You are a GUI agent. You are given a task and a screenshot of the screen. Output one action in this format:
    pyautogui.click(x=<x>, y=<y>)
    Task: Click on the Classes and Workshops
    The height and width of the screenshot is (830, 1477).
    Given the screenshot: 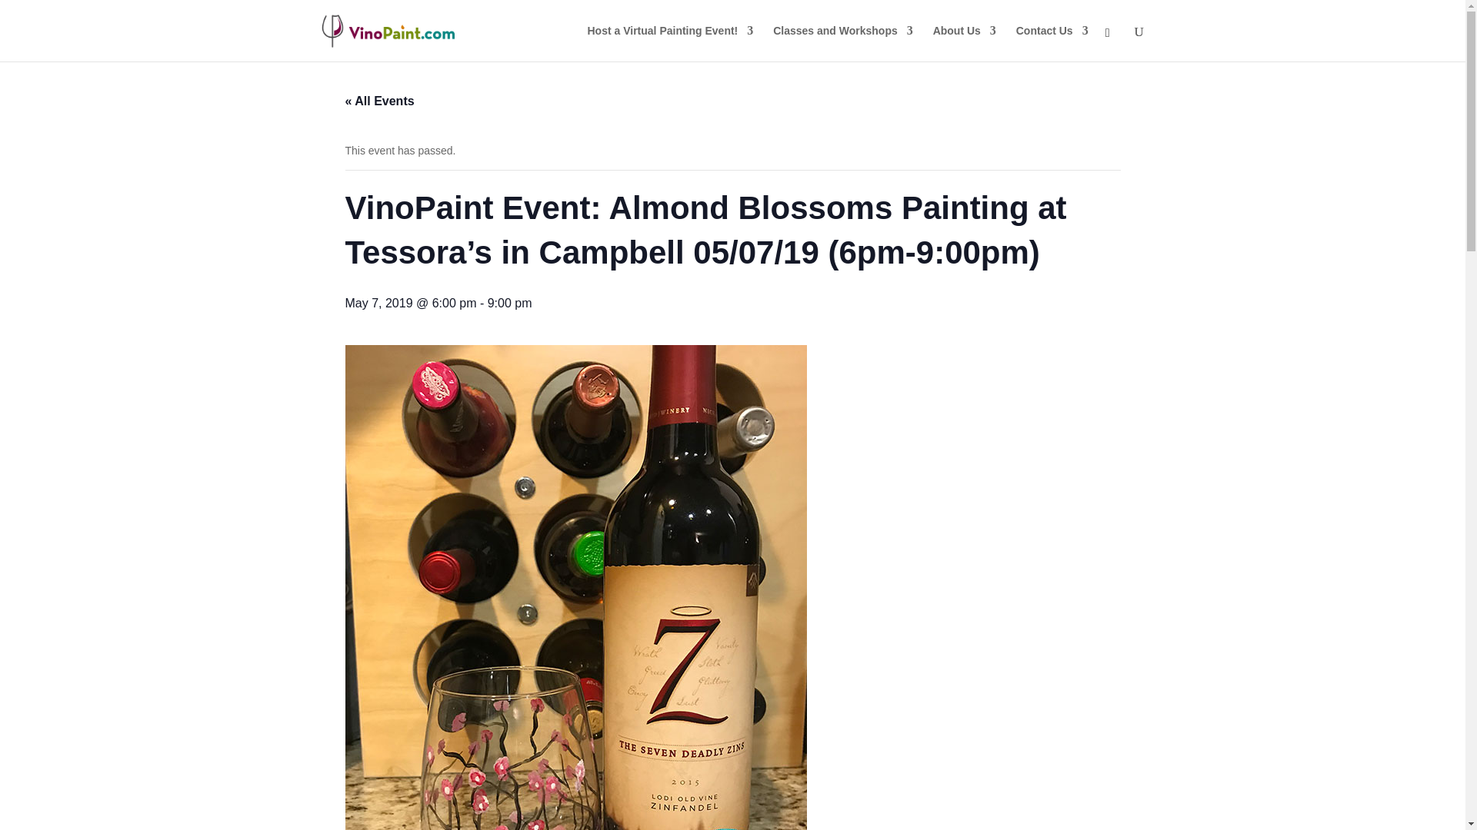 What is the action you would take?
    pyautogui.click(x=842, y=43)
    